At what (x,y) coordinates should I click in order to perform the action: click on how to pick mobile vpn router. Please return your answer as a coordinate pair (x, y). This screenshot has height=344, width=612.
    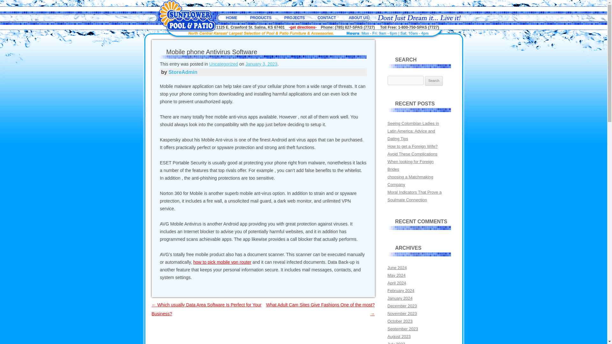
    Looking at the image, I should click on (222, 262).